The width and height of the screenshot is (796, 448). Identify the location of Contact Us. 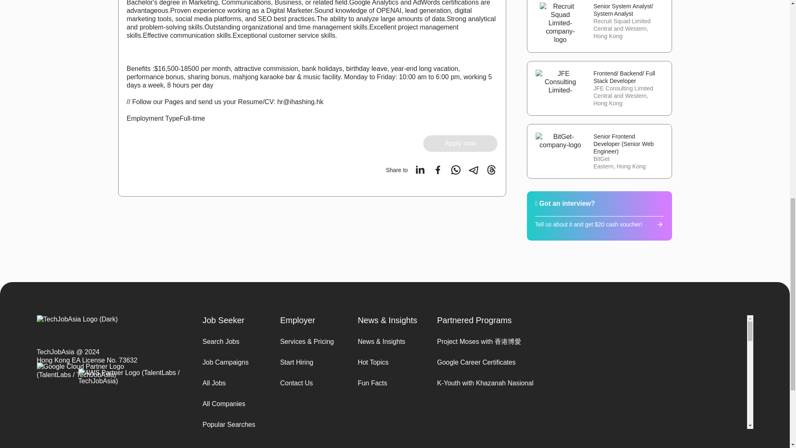
(308, 383).